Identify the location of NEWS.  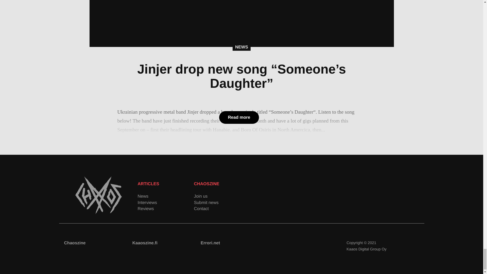
(241, 47).